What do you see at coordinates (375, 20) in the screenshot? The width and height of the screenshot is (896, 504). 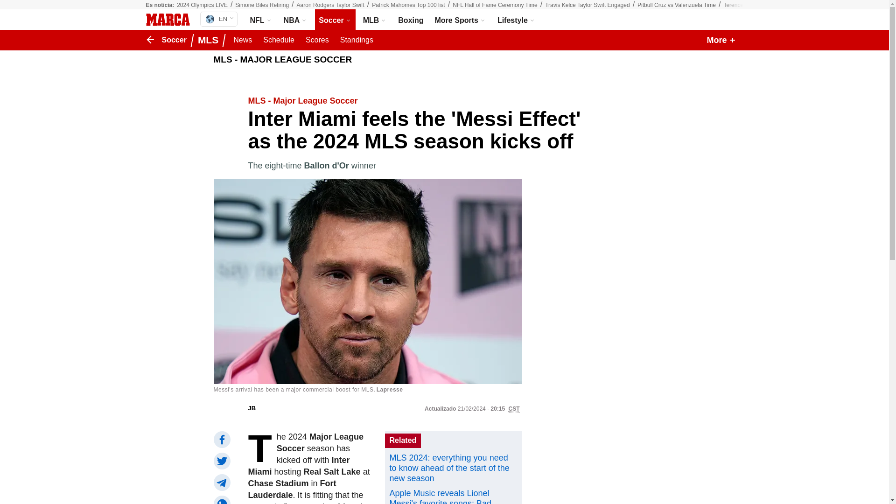 I see `Patrick Mahomes Top 100 list` at bounding box center [375, 20].